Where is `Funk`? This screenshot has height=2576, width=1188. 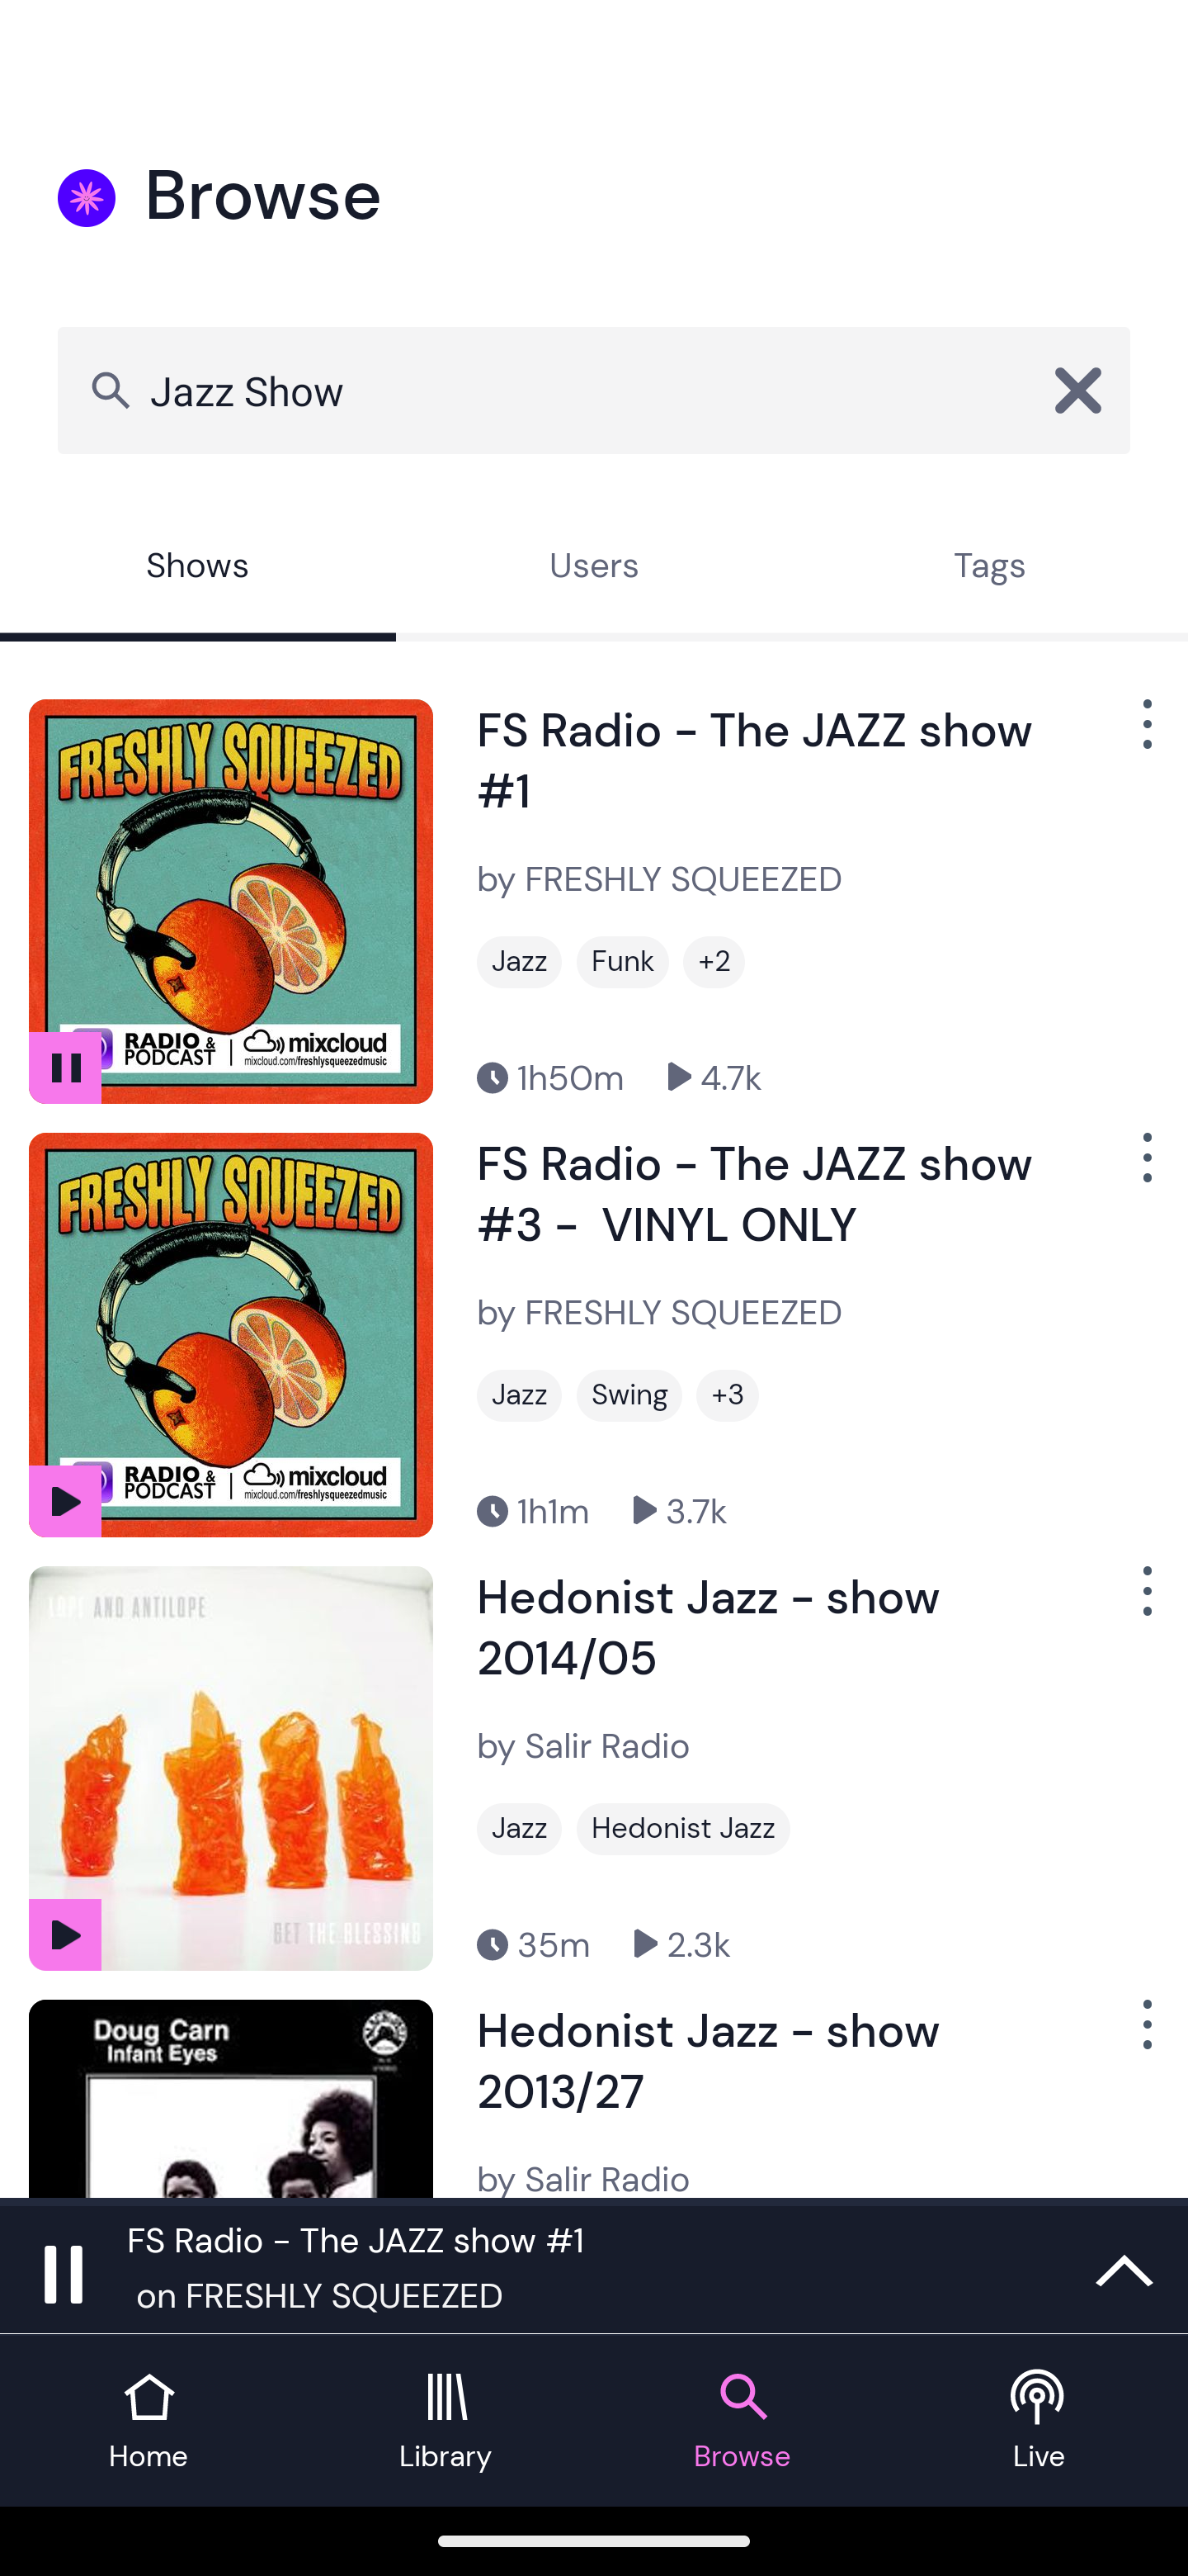
Funk is located at coordinates (622, 962).